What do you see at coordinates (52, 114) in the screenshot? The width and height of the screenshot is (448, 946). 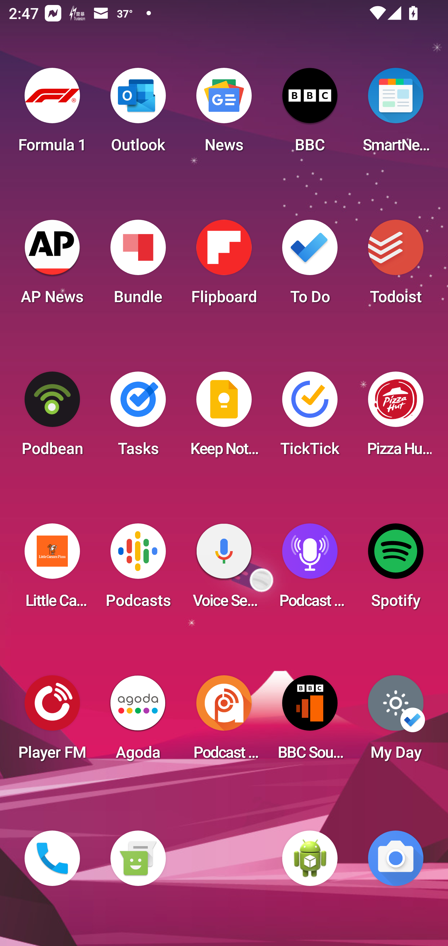 I see `Formula 1` at bounding box center [52, 114].